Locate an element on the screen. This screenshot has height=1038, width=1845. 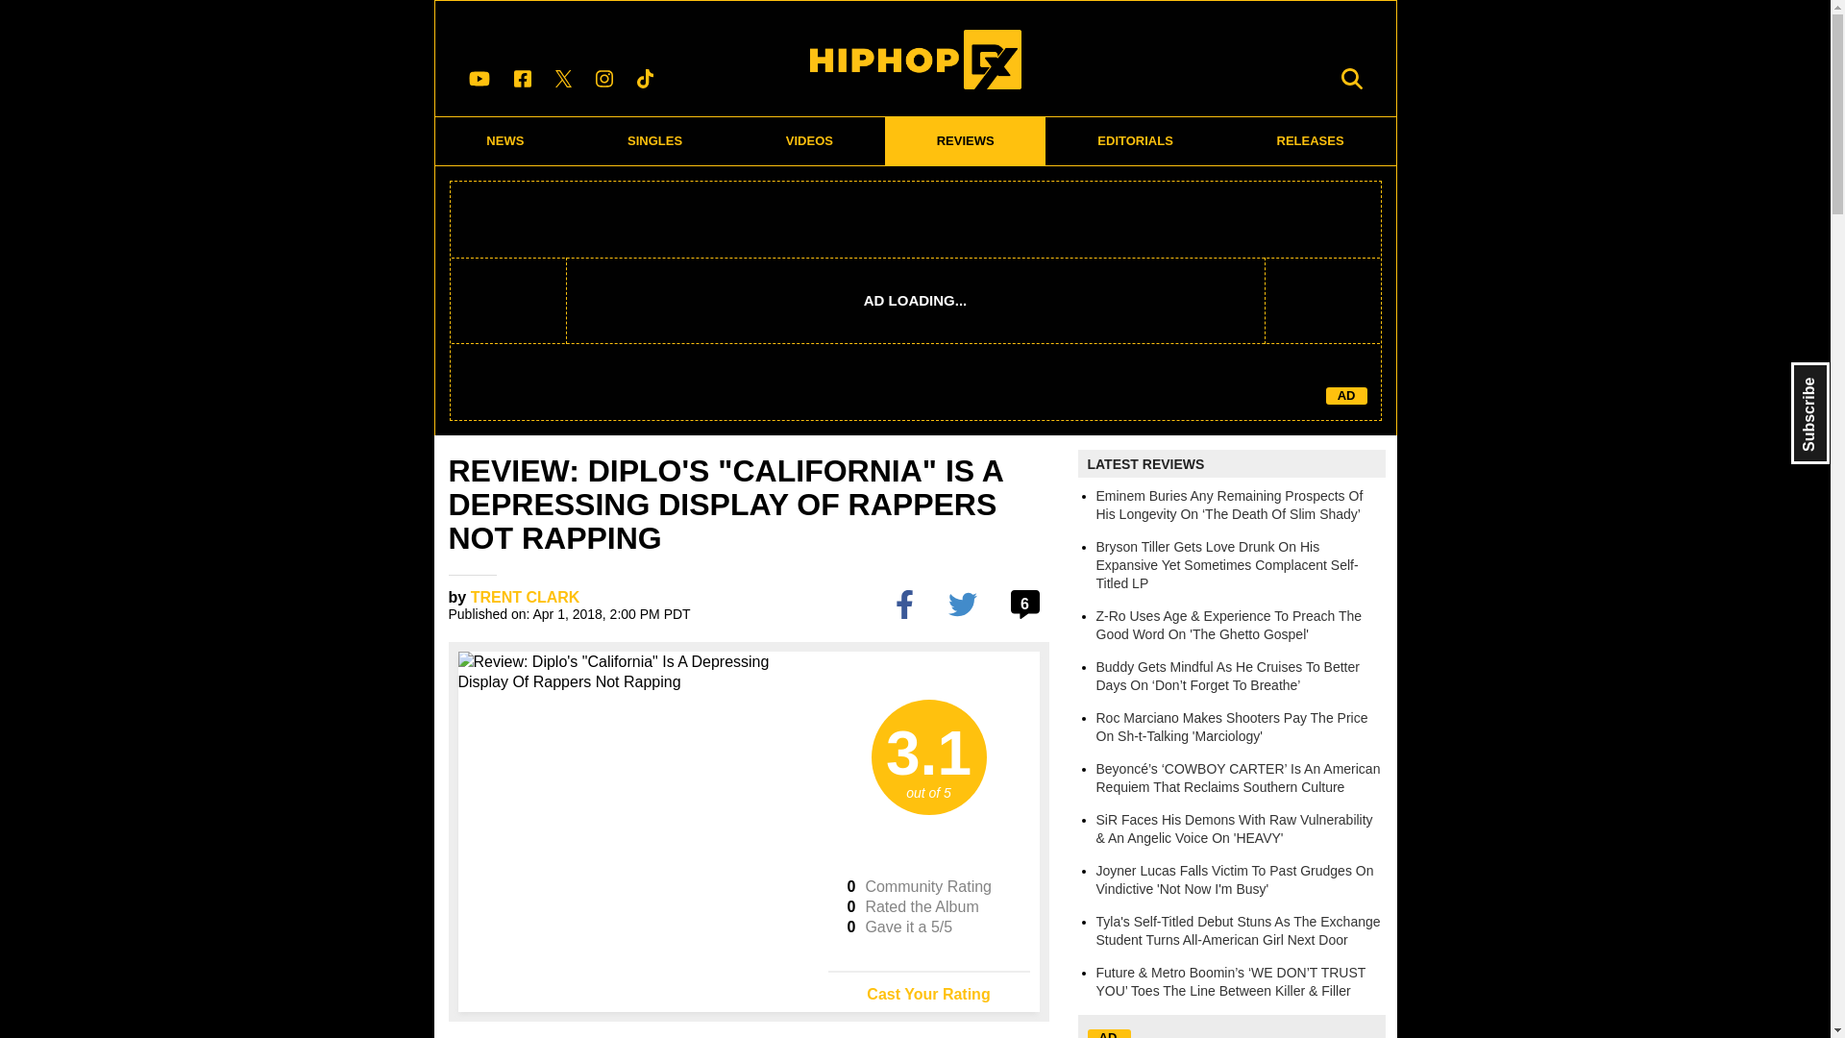
TRENT CLARK is located at coordinates (525, 597).